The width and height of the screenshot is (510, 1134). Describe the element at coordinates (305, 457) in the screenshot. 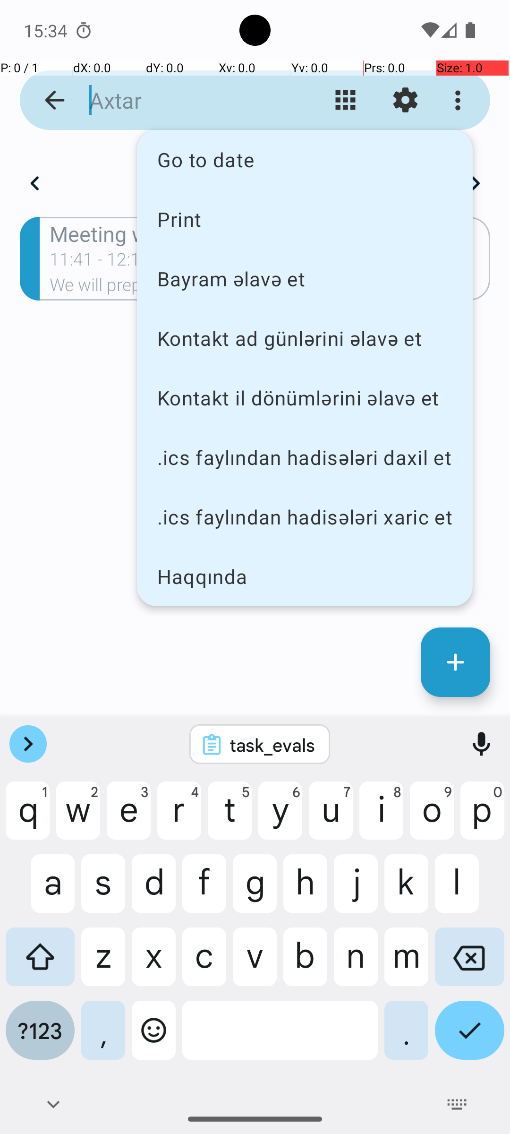

I see `.ics faylından hadisələri daxil et` at that location.